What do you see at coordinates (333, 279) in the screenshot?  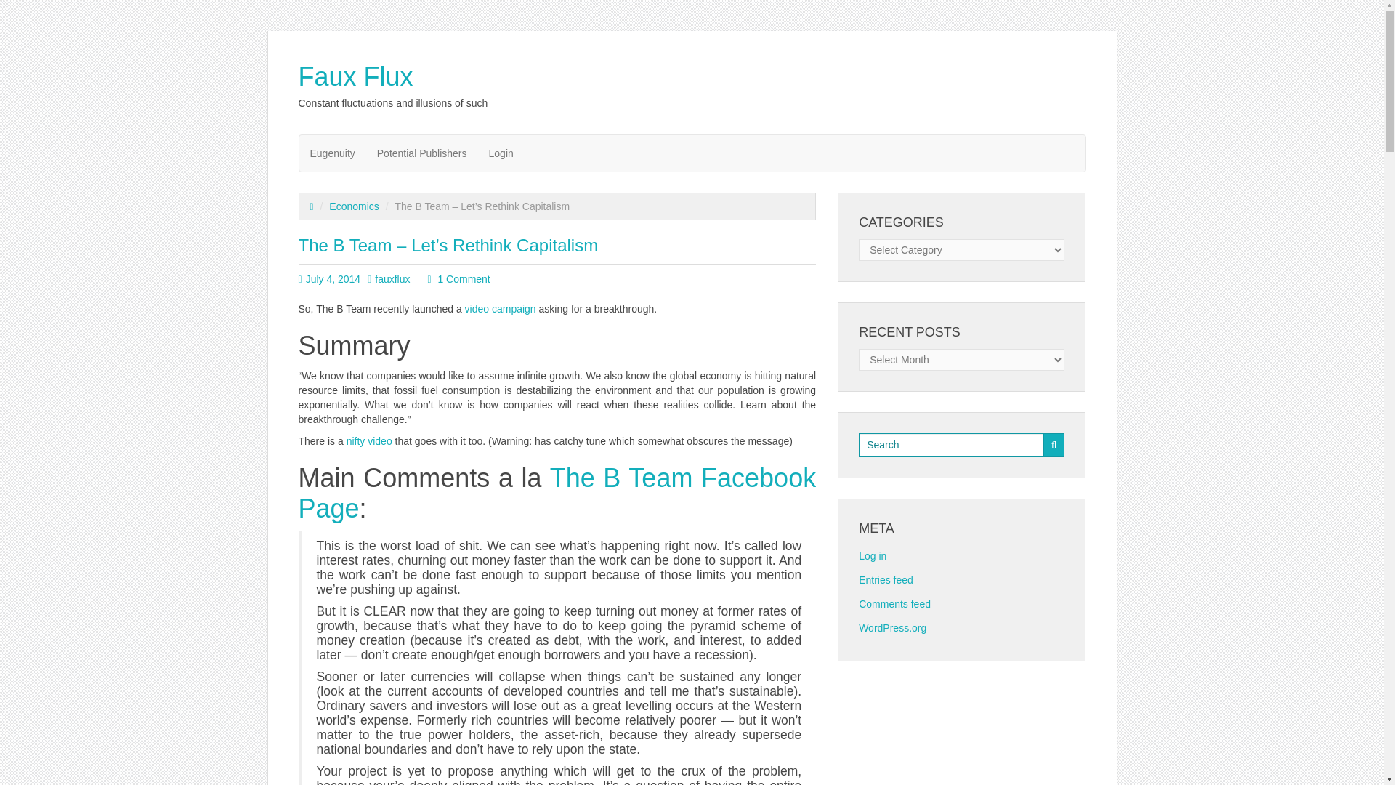 I see `12:24 pm` at bounding box center [333, 279].